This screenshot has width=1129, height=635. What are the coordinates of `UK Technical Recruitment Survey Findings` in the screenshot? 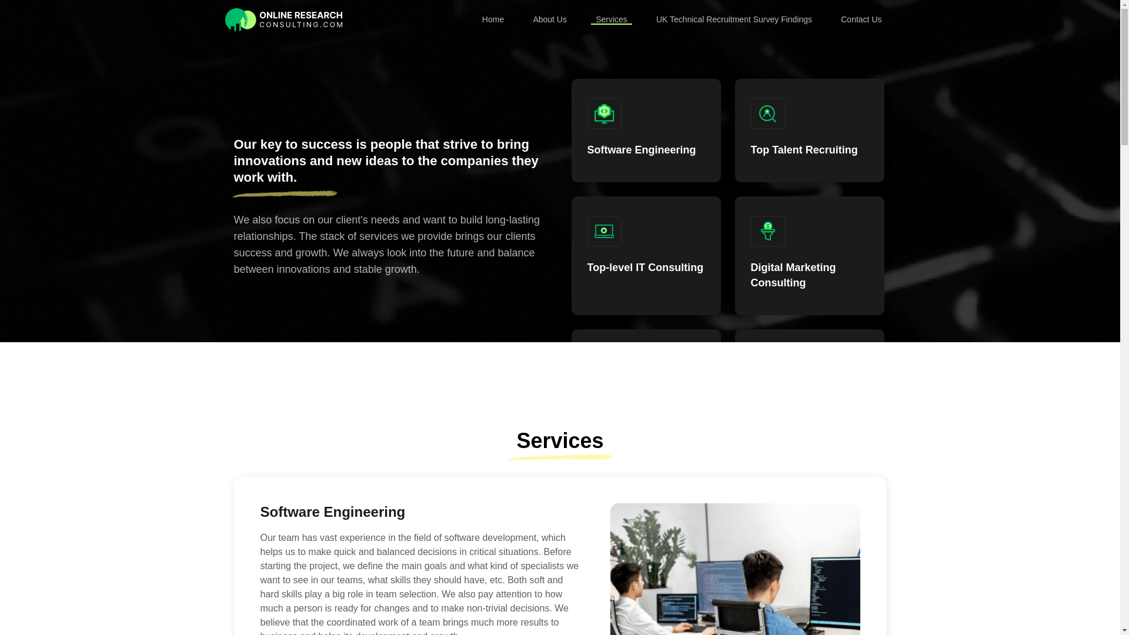 It's located at (734, 20).